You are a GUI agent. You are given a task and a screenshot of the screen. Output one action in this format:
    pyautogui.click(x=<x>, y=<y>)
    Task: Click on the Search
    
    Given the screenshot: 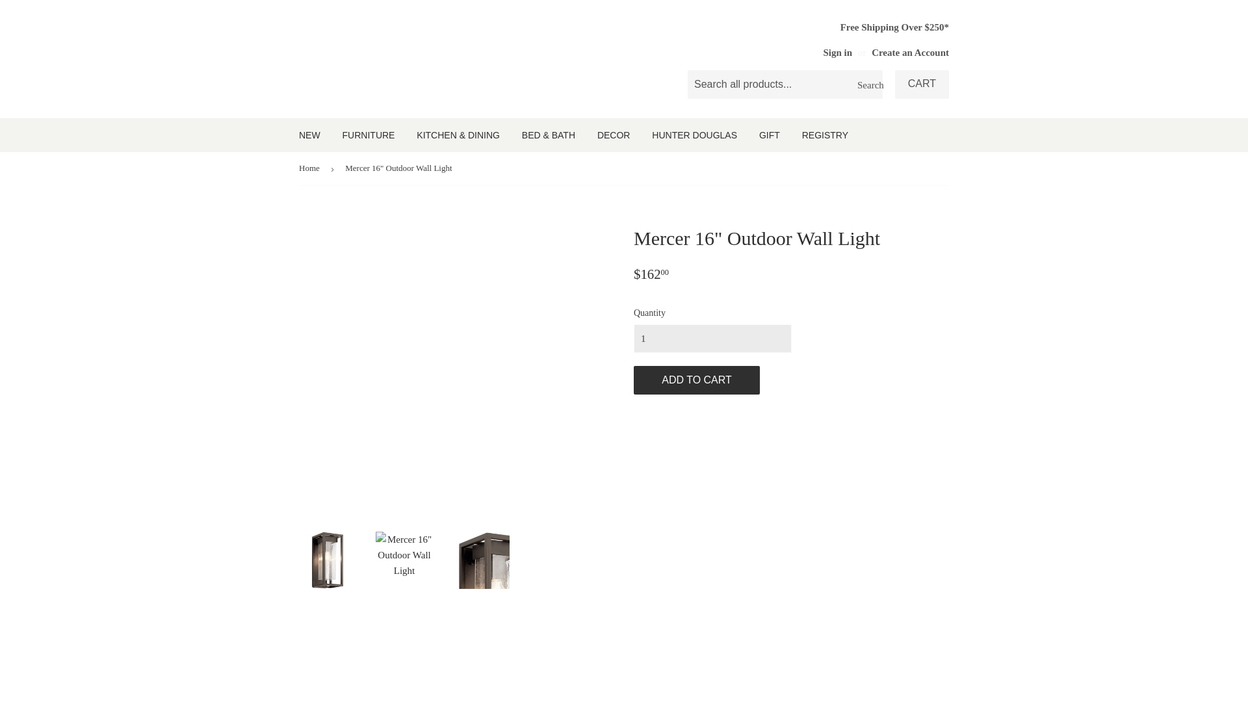 What is the action you would take?
    pyautogui.click(x=868, y=85)
    